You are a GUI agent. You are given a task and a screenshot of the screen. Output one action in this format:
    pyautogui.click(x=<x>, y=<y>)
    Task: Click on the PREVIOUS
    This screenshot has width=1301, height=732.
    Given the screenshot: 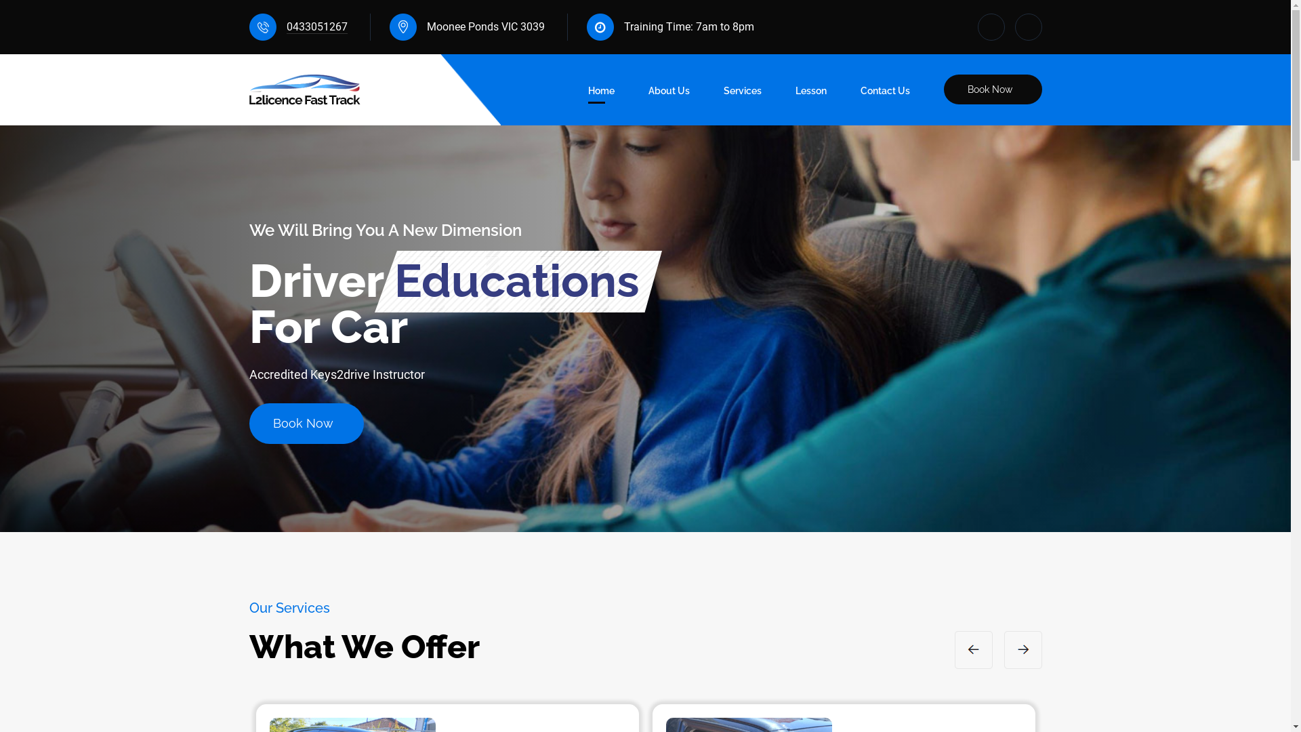 What is the action you would take?
    pyautogui.click(x=974, y=650)
    